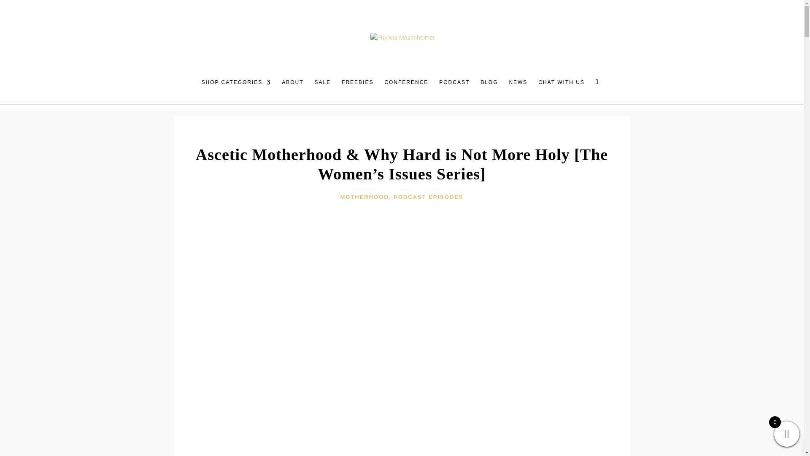  Describe the element at coordinates (322, 87) in the screenshot. I see `SALE` at that location.